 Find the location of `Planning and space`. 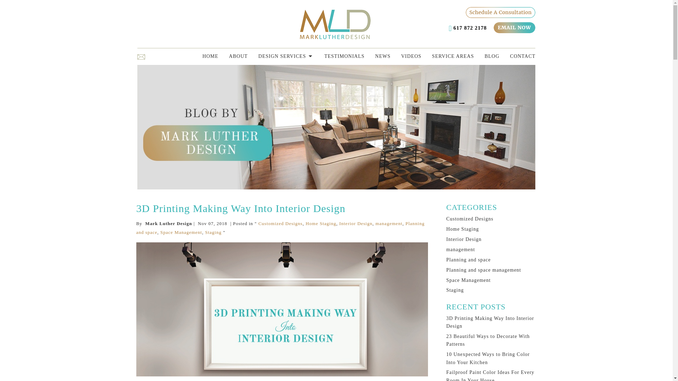

Planning and space is located at coordinates (280, 228).